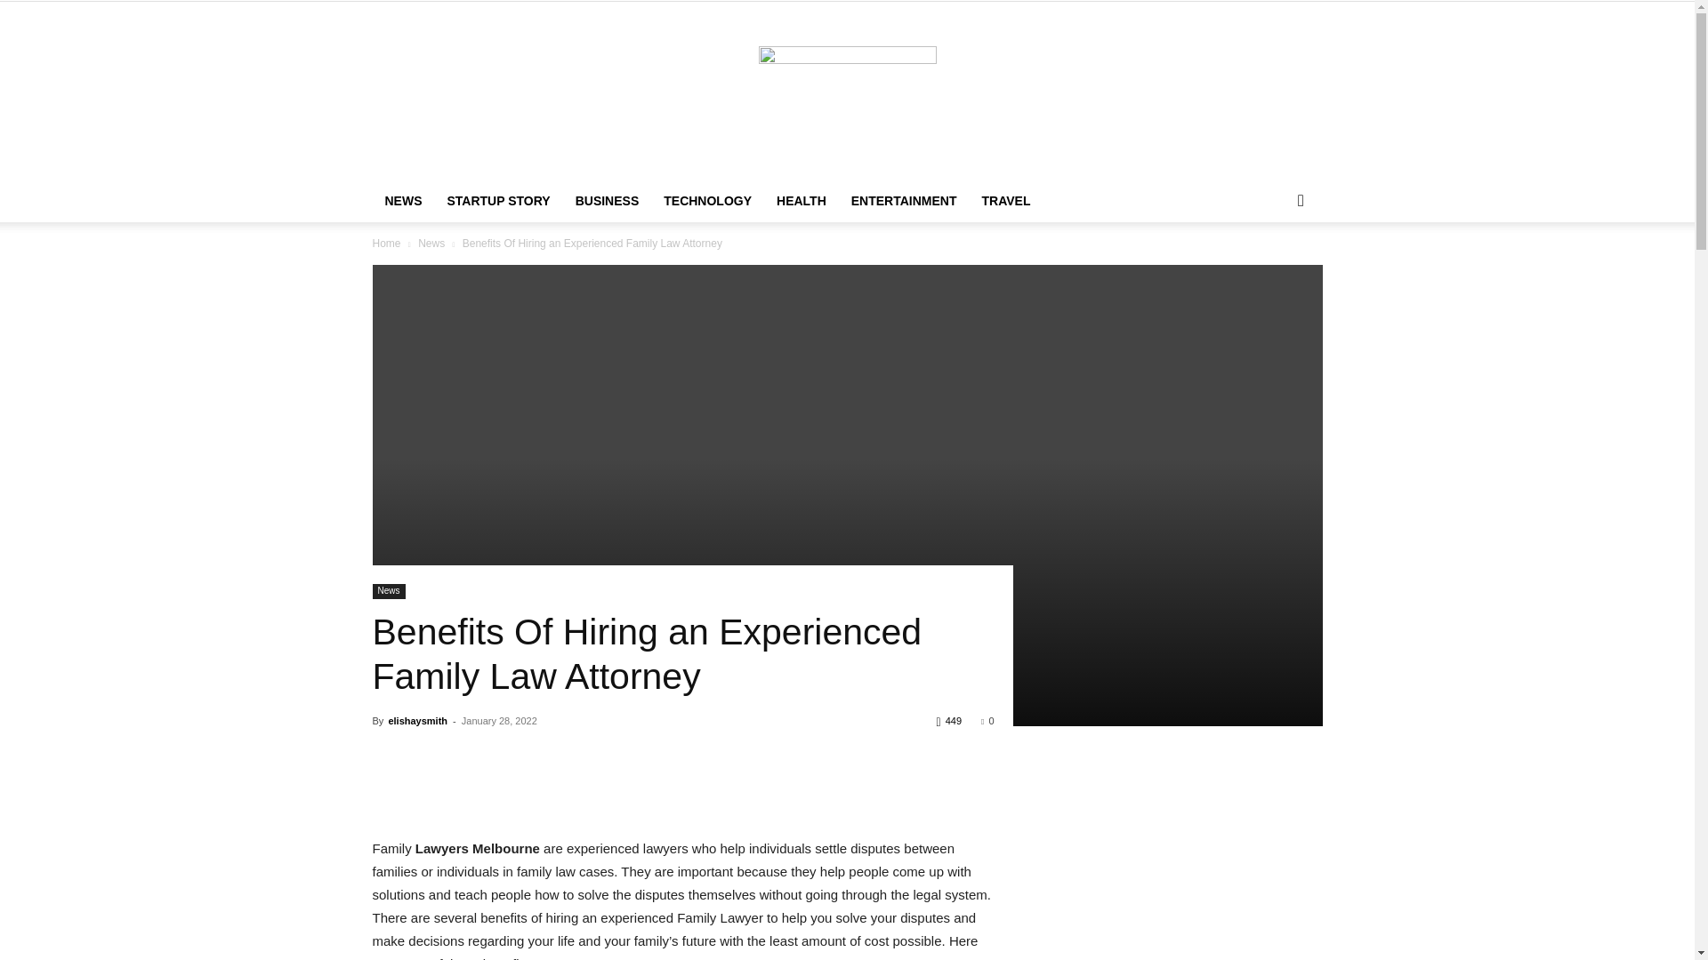 Image resolution: width=1708 pixels, height=960 pixels. What do you see at coordinates (431, 243) in the screenshot?
I see `View all posts in News` at bounding box center [431, 243].